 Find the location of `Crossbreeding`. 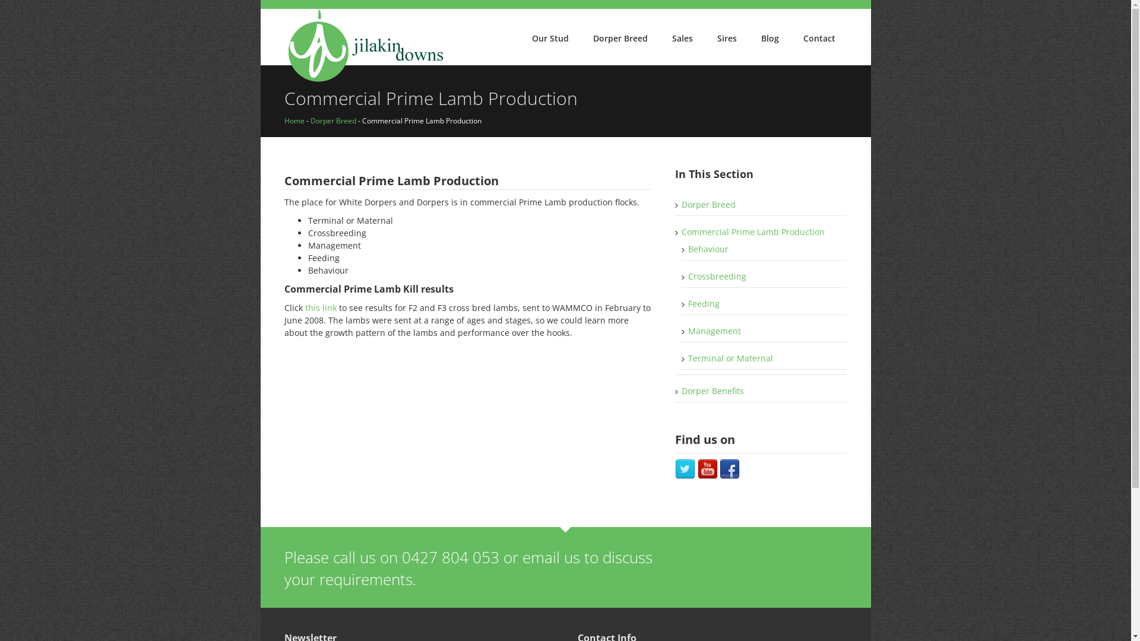

Crossbreeding is located at coordinates (717, 277).